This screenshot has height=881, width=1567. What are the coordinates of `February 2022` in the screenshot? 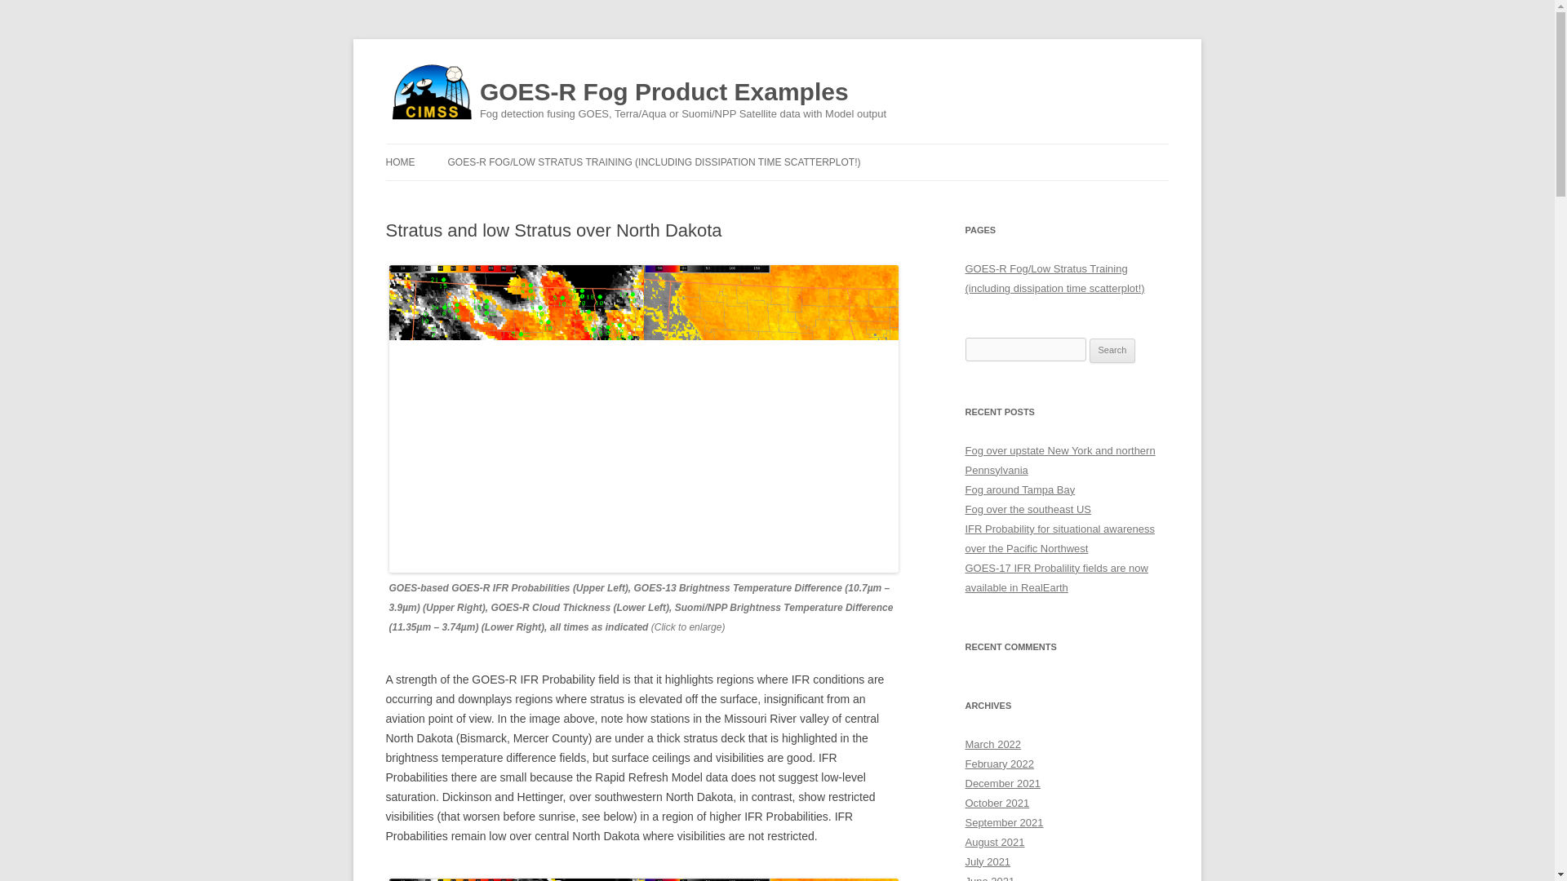 It's located at (999, 764).